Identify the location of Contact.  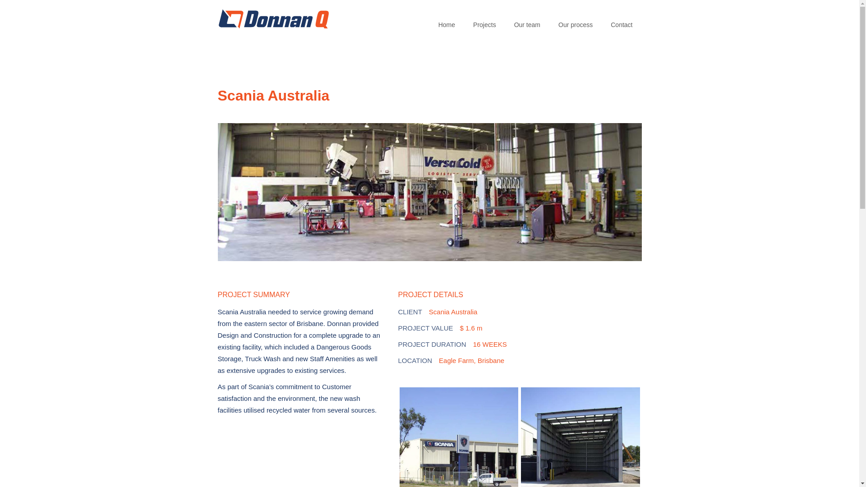
(622, 20).